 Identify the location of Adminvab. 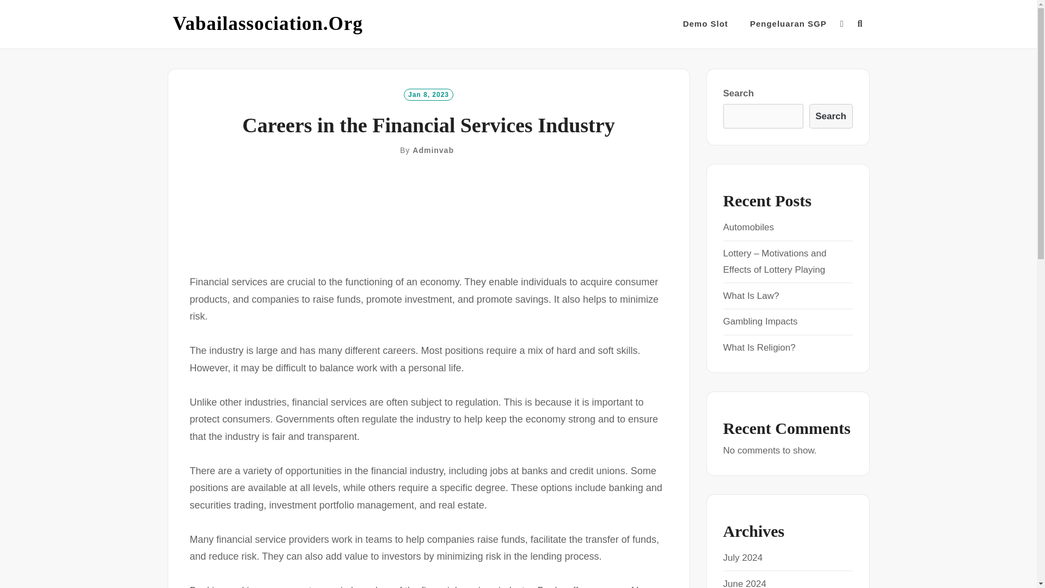
(433, 150).